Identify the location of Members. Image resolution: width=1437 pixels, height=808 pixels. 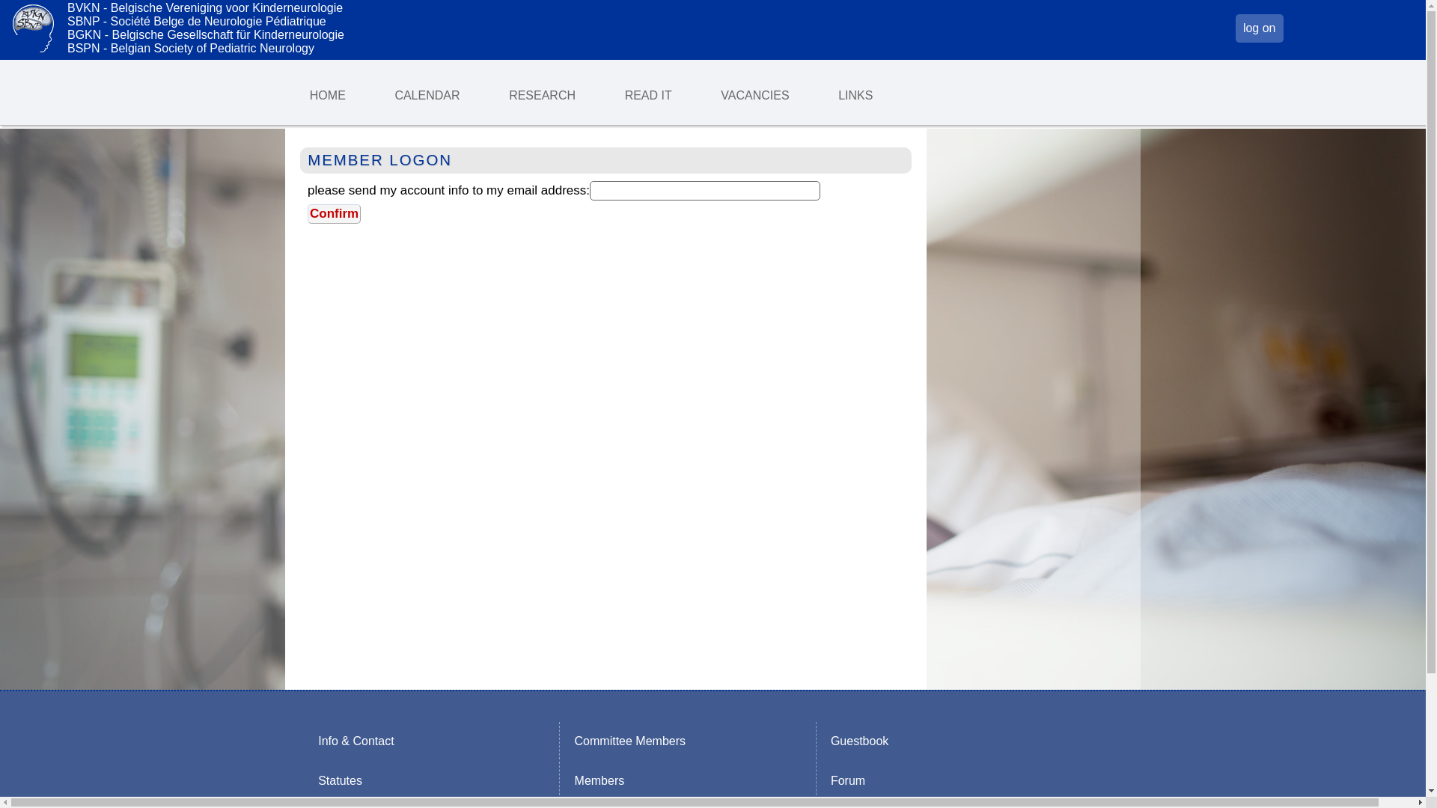
(599, 780).